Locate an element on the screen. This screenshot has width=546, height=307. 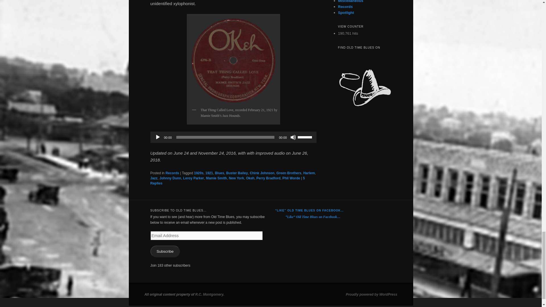
Semantic Personal Publishing Platform is located at coordinates (371, 294).